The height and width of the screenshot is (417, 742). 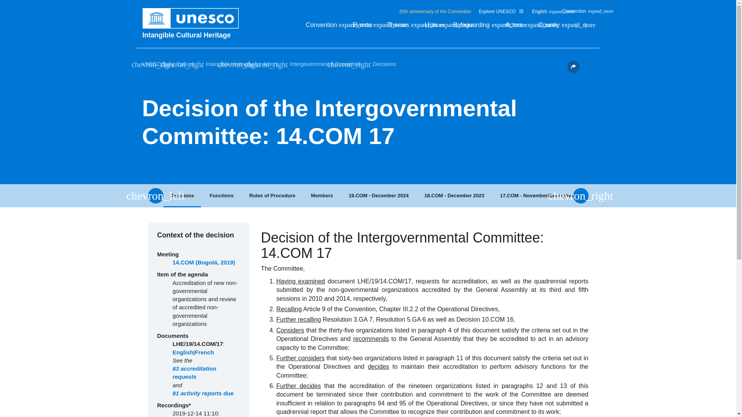 I want to click on Explore UNESCO, so click(x=501, y=11).